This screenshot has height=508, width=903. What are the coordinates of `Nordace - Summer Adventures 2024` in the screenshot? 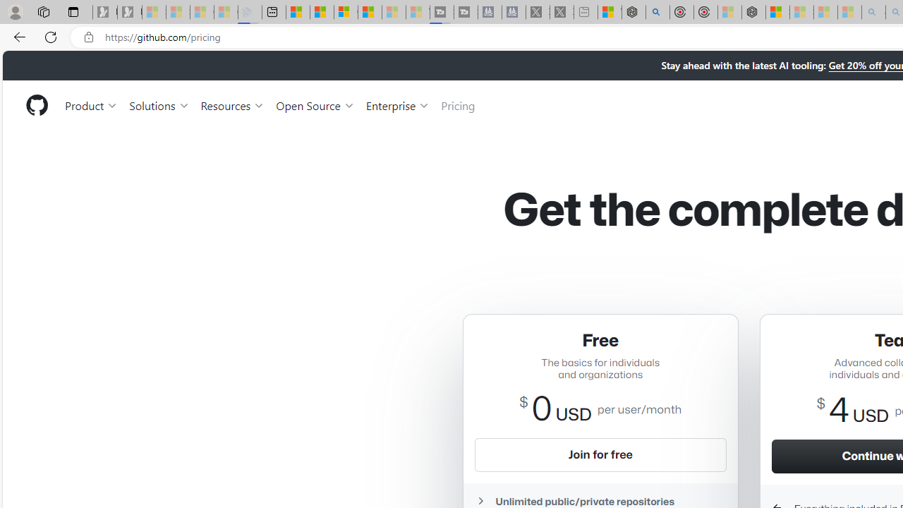 It's located at (634, 13).